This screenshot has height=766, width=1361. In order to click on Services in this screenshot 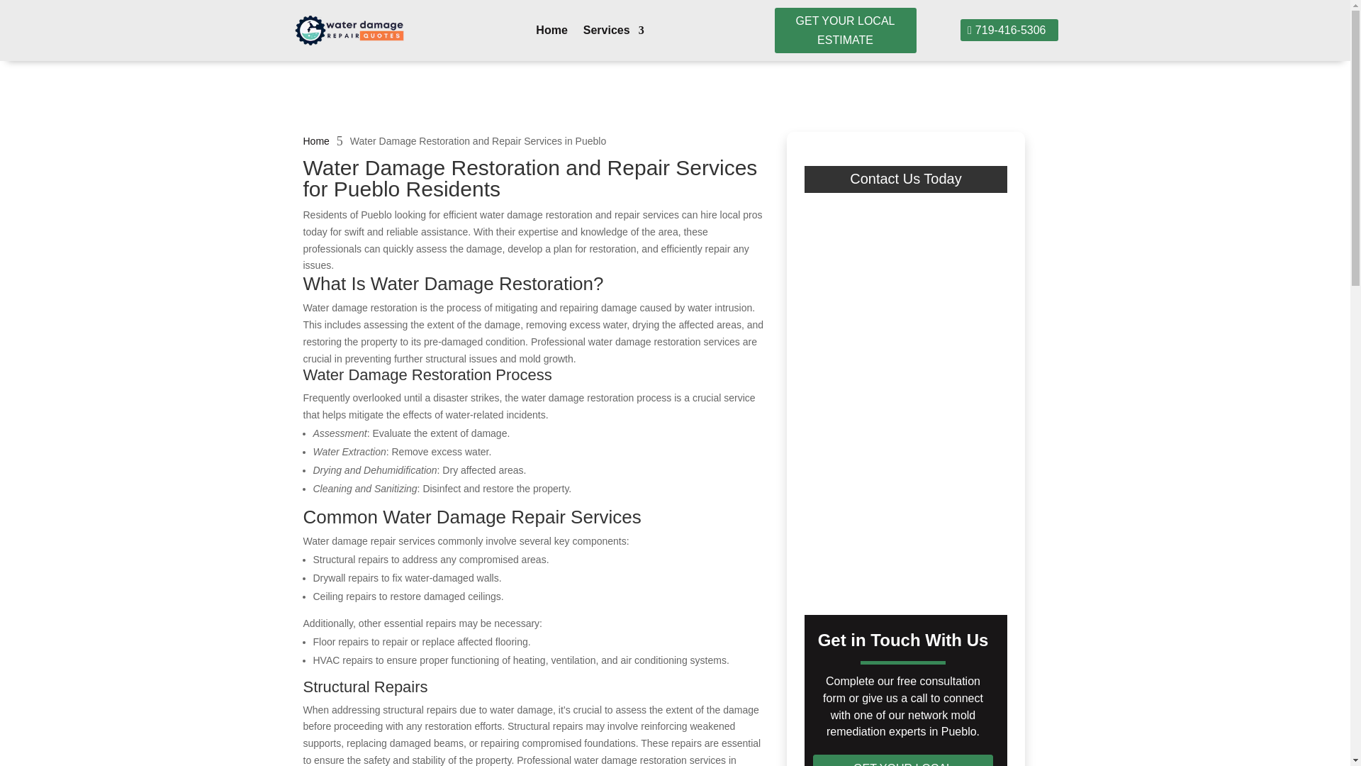, I will do `click(614, 33)`.